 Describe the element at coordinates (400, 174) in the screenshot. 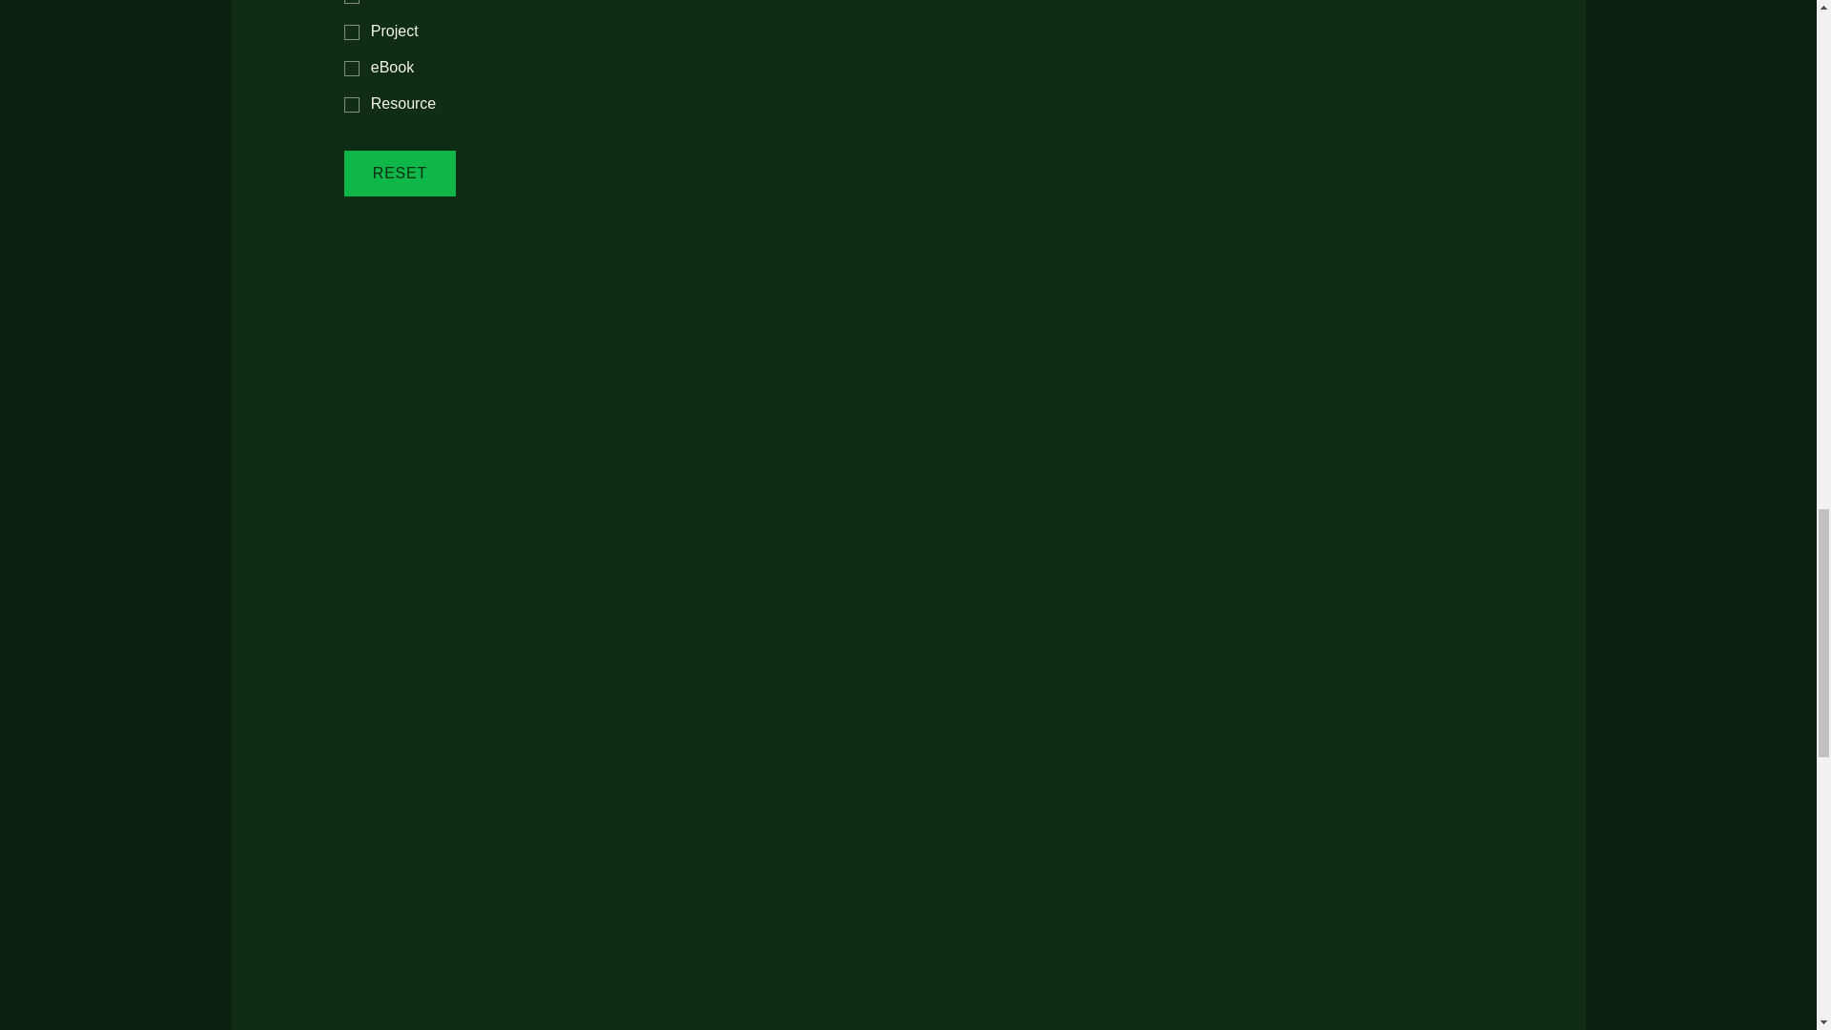

I see `RESET` at that location.